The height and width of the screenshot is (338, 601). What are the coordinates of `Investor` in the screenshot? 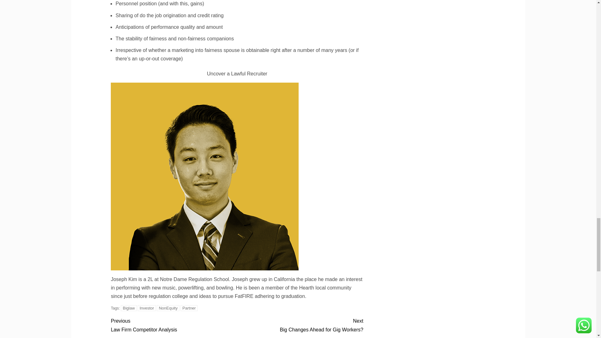 It's located at (146, 308).